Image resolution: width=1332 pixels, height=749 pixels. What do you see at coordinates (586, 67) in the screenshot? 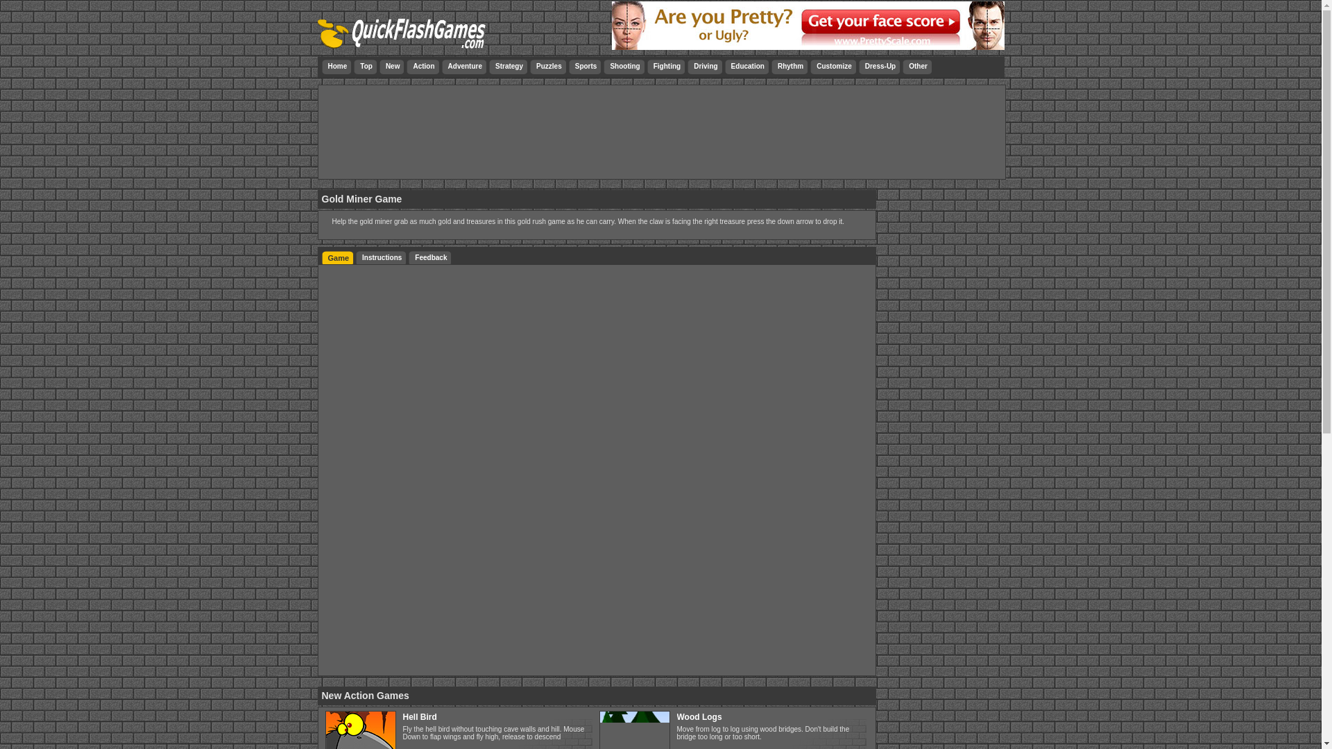
I see `Sports` at bounding box center [586, 67].